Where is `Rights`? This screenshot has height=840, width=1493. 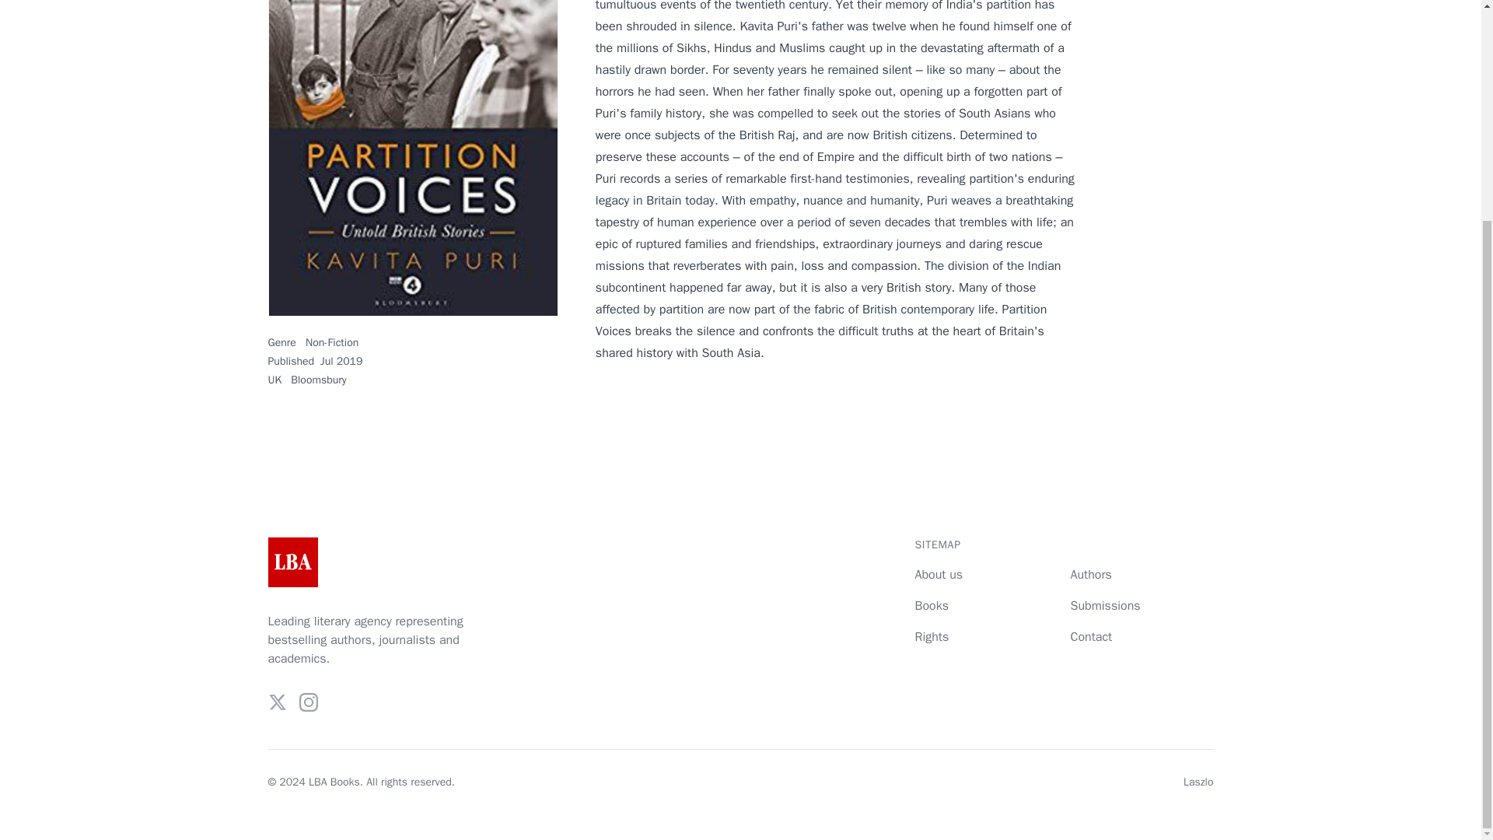 Rights is located at coordinates (931, 636).